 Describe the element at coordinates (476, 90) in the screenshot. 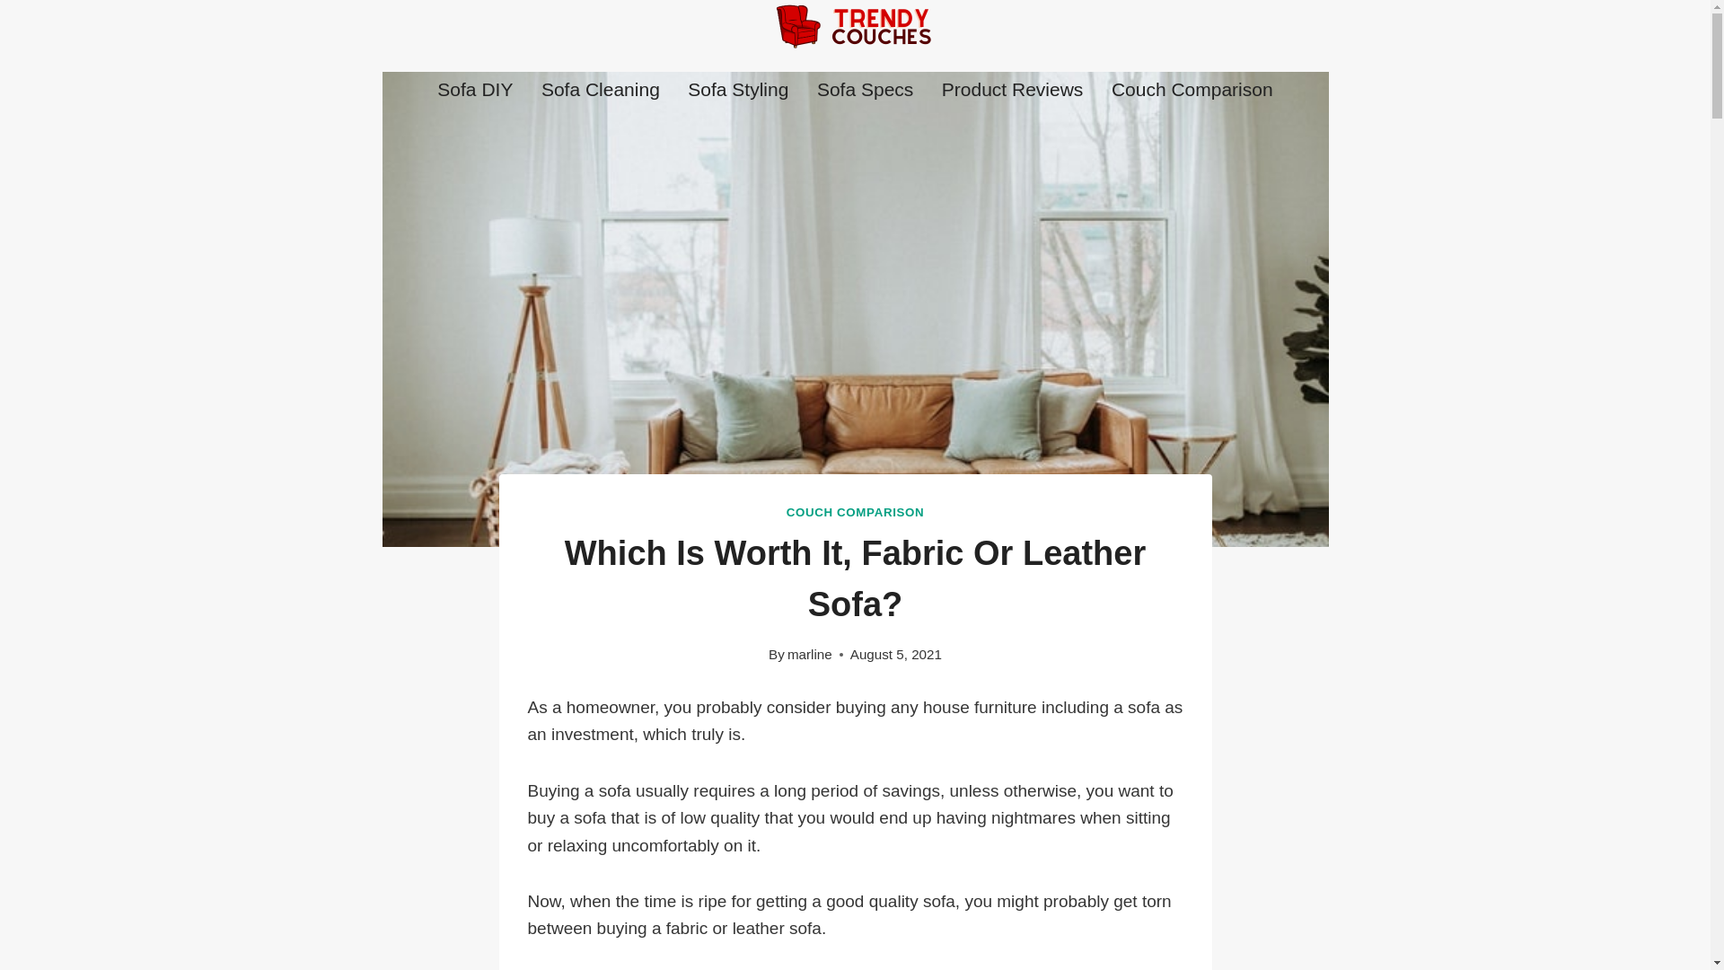

I see `Sofa DIY` at that location.